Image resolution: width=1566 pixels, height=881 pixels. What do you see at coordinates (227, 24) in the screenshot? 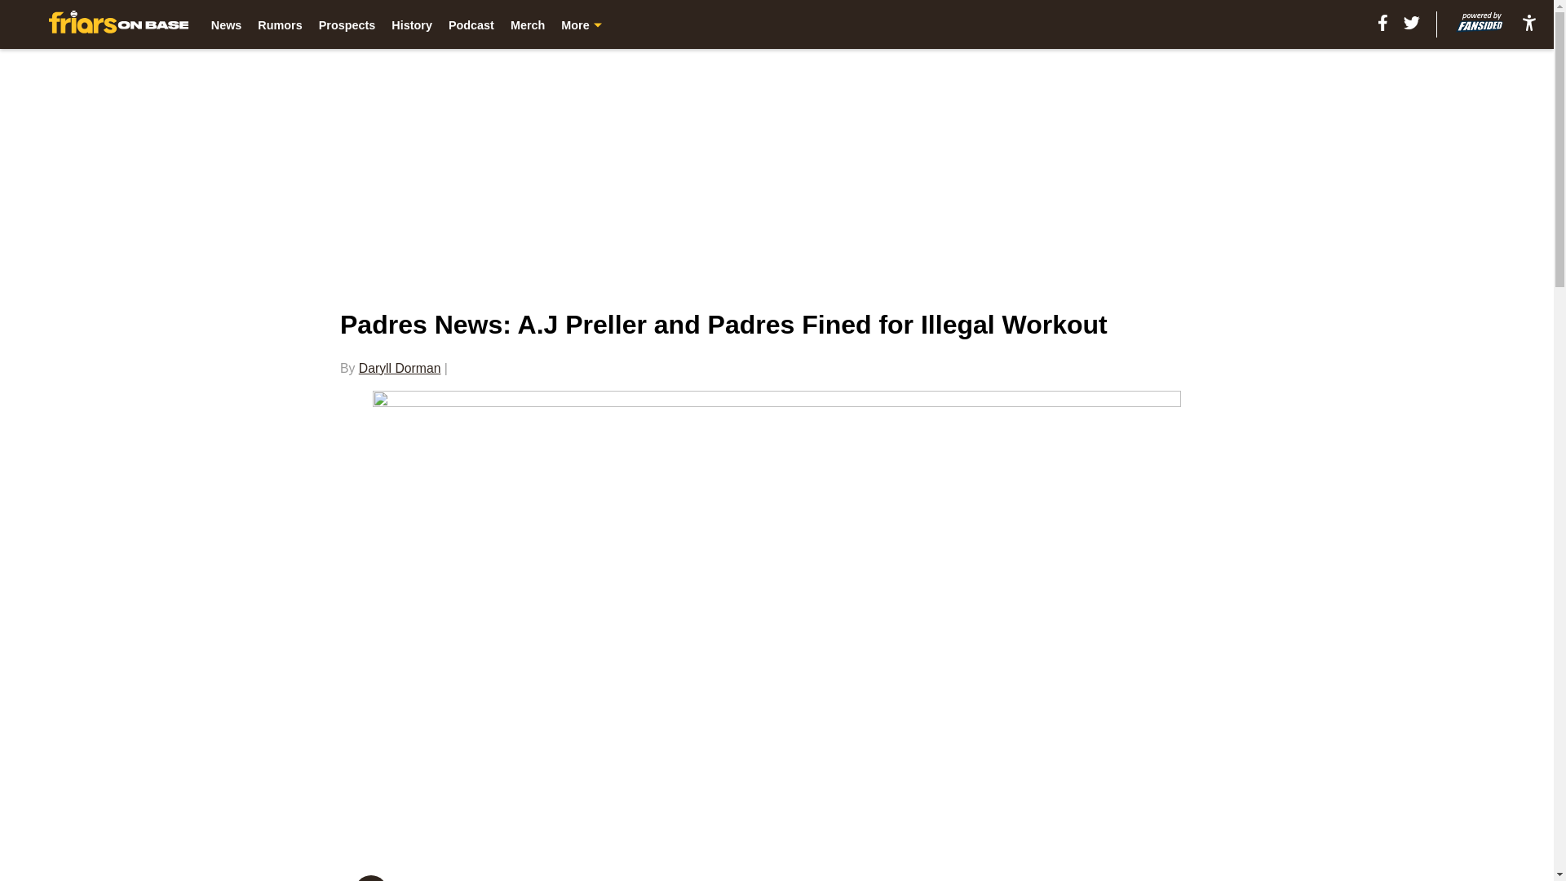
I see `News` at bounding box center [227, 24].